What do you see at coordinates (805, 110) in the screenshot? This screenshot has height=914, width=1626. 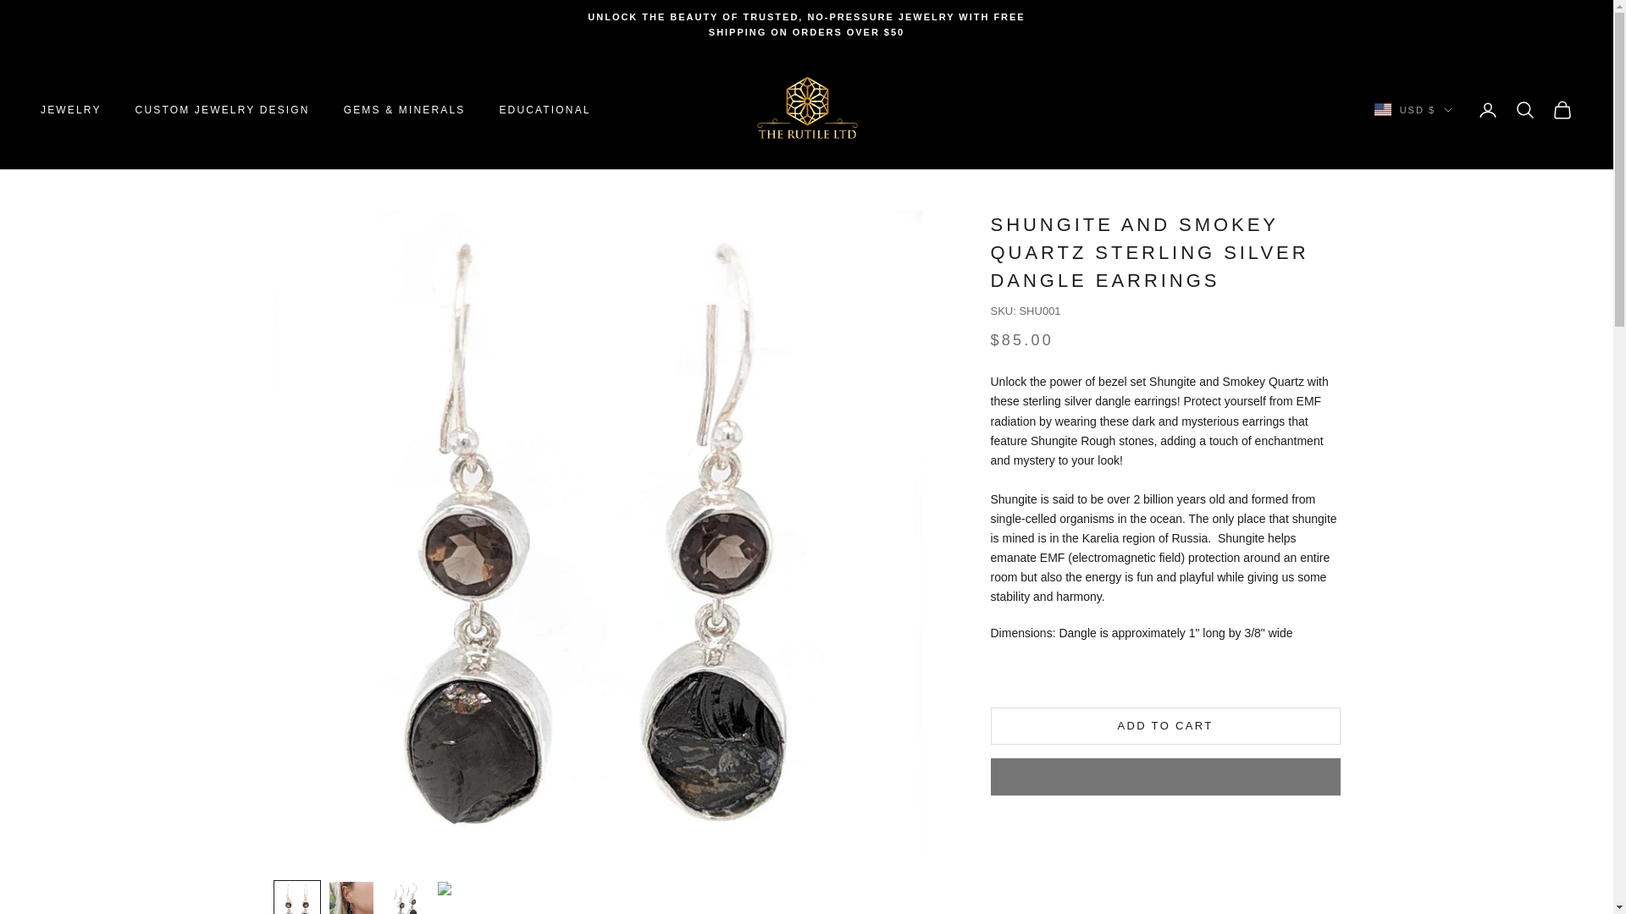 I see `The Rutile Ltd` at bounding box center [805, 110].